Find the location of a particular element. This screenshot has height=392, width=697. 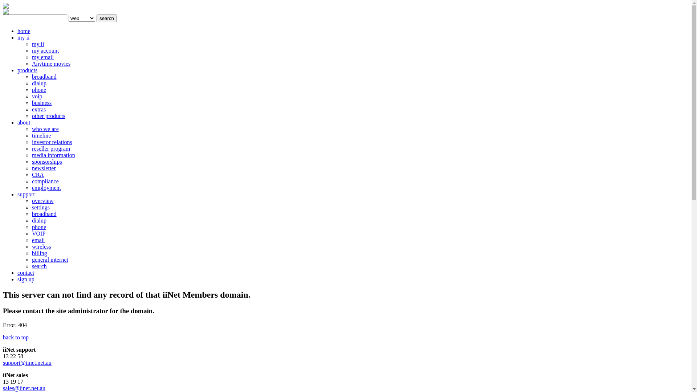

media information is located at coordinates (54, 155).